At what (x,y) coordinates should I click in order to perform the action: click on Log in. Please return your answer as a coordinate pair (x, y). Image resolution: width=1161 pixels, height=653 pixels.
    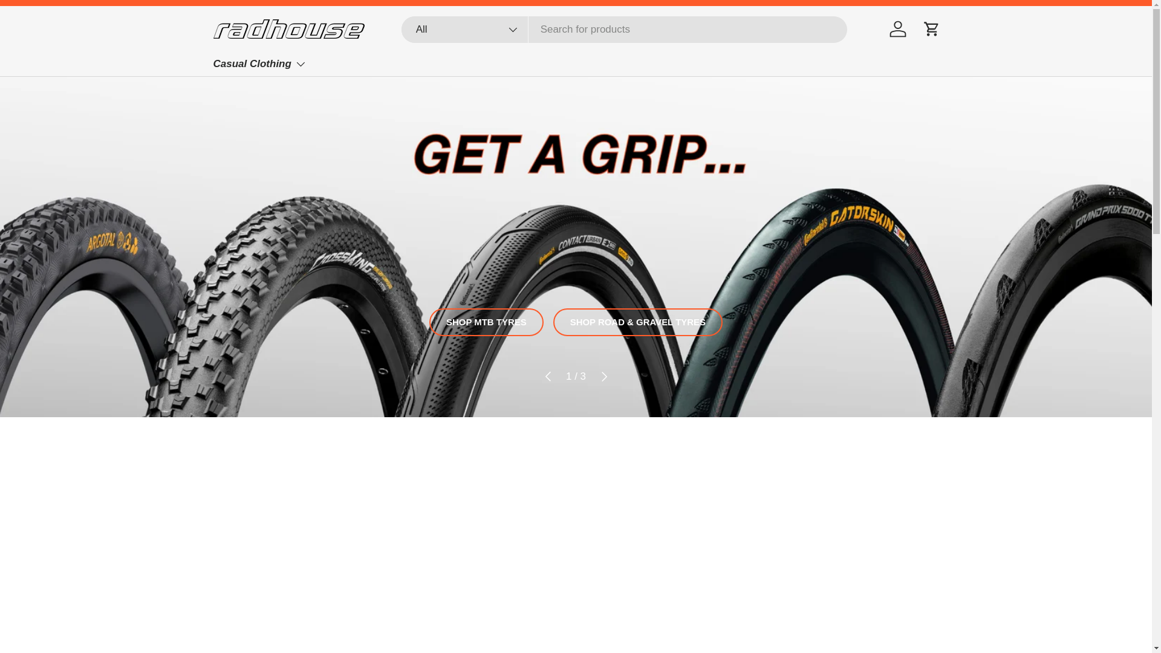
    Looking at the image, I should click on (897, 29).